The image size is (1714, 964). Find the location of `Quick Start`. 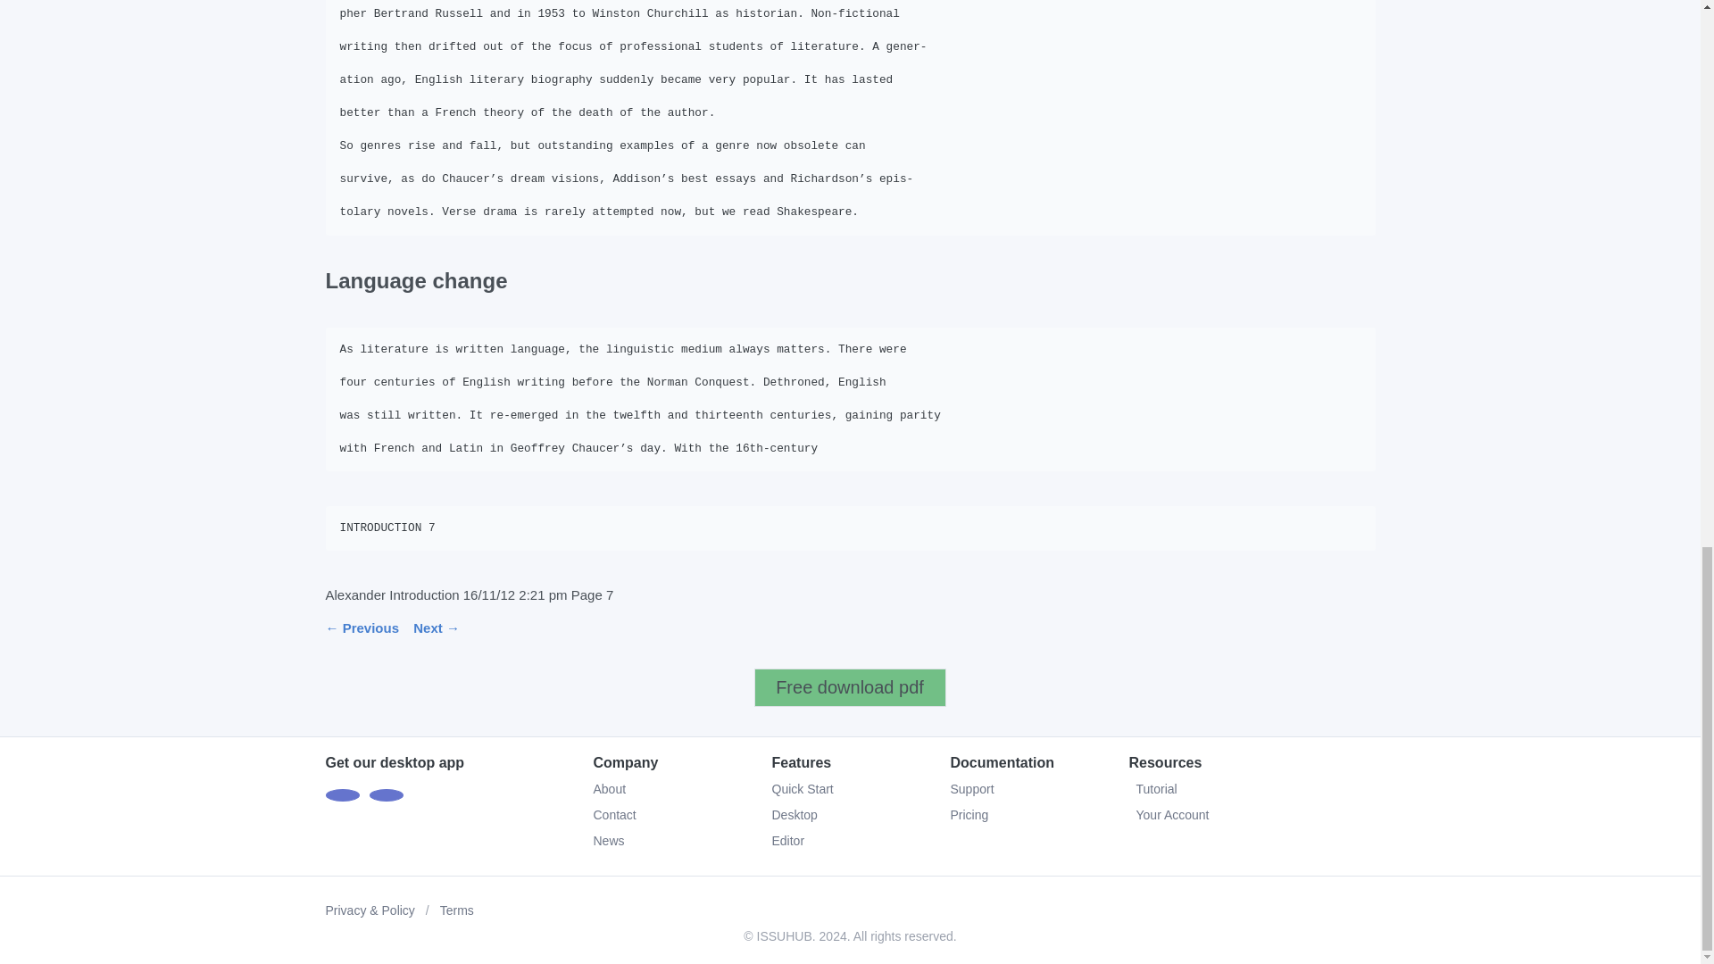

Quick Start is located at coordinates (802, 789).